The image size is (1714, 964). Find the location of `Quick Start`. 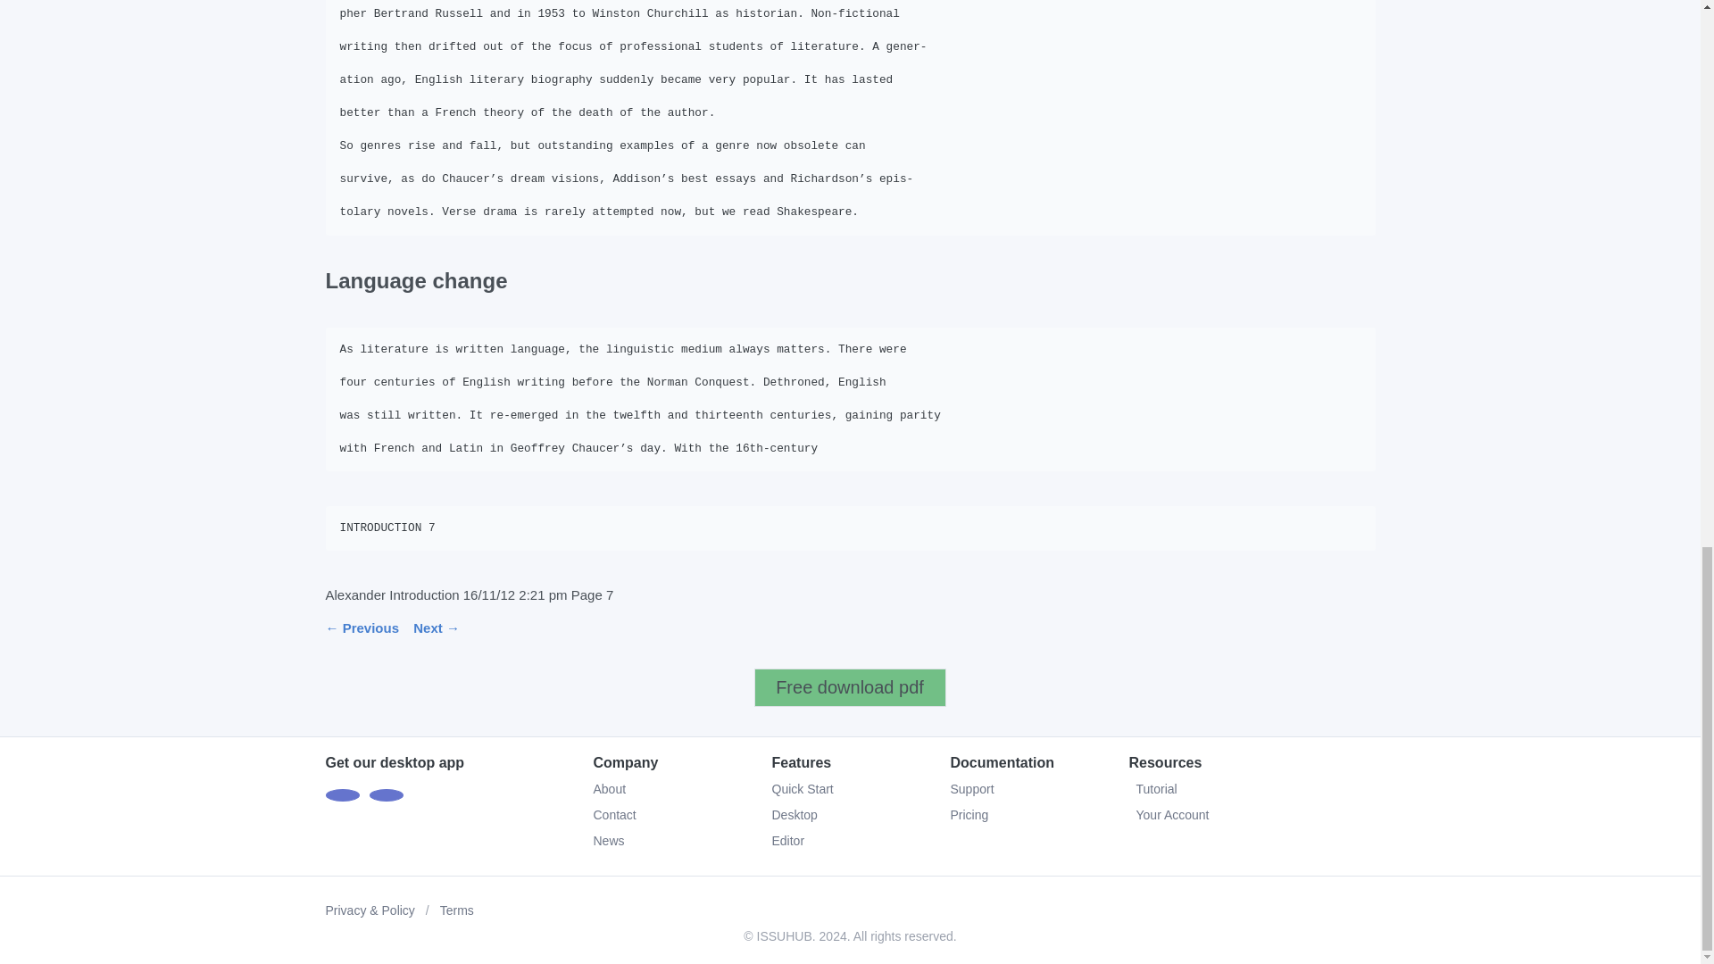

Quick Start is located at coordinates (802, 789).